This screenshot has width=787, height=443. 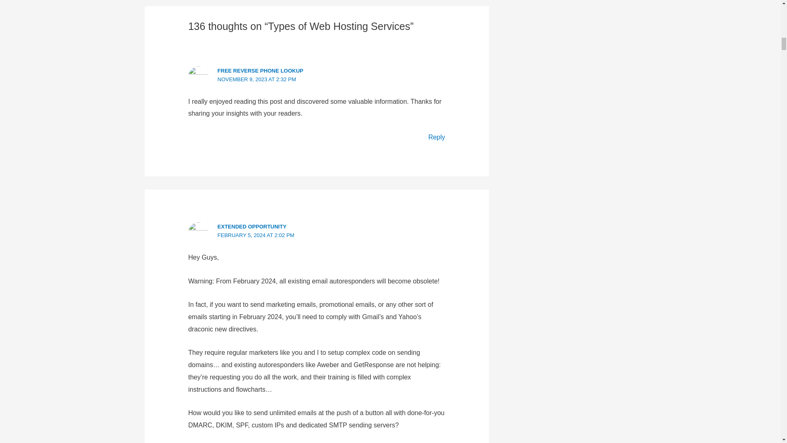 I want to click on Reply, so click(x=437, y=137).